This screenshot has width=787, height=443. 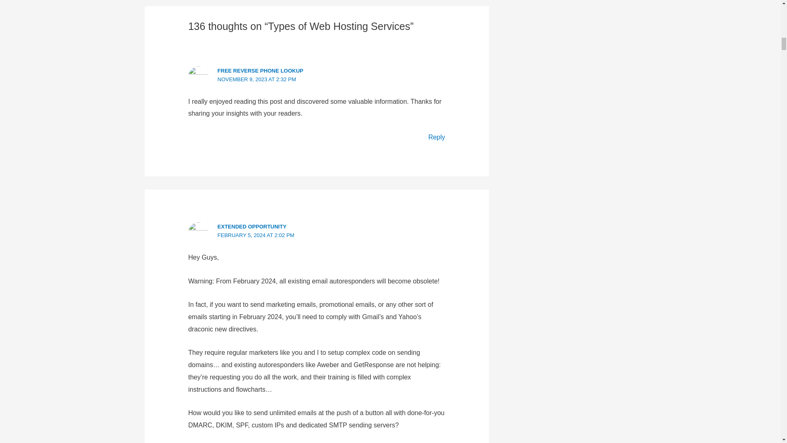 I want to click on Reply, so click(x=437, y=137).